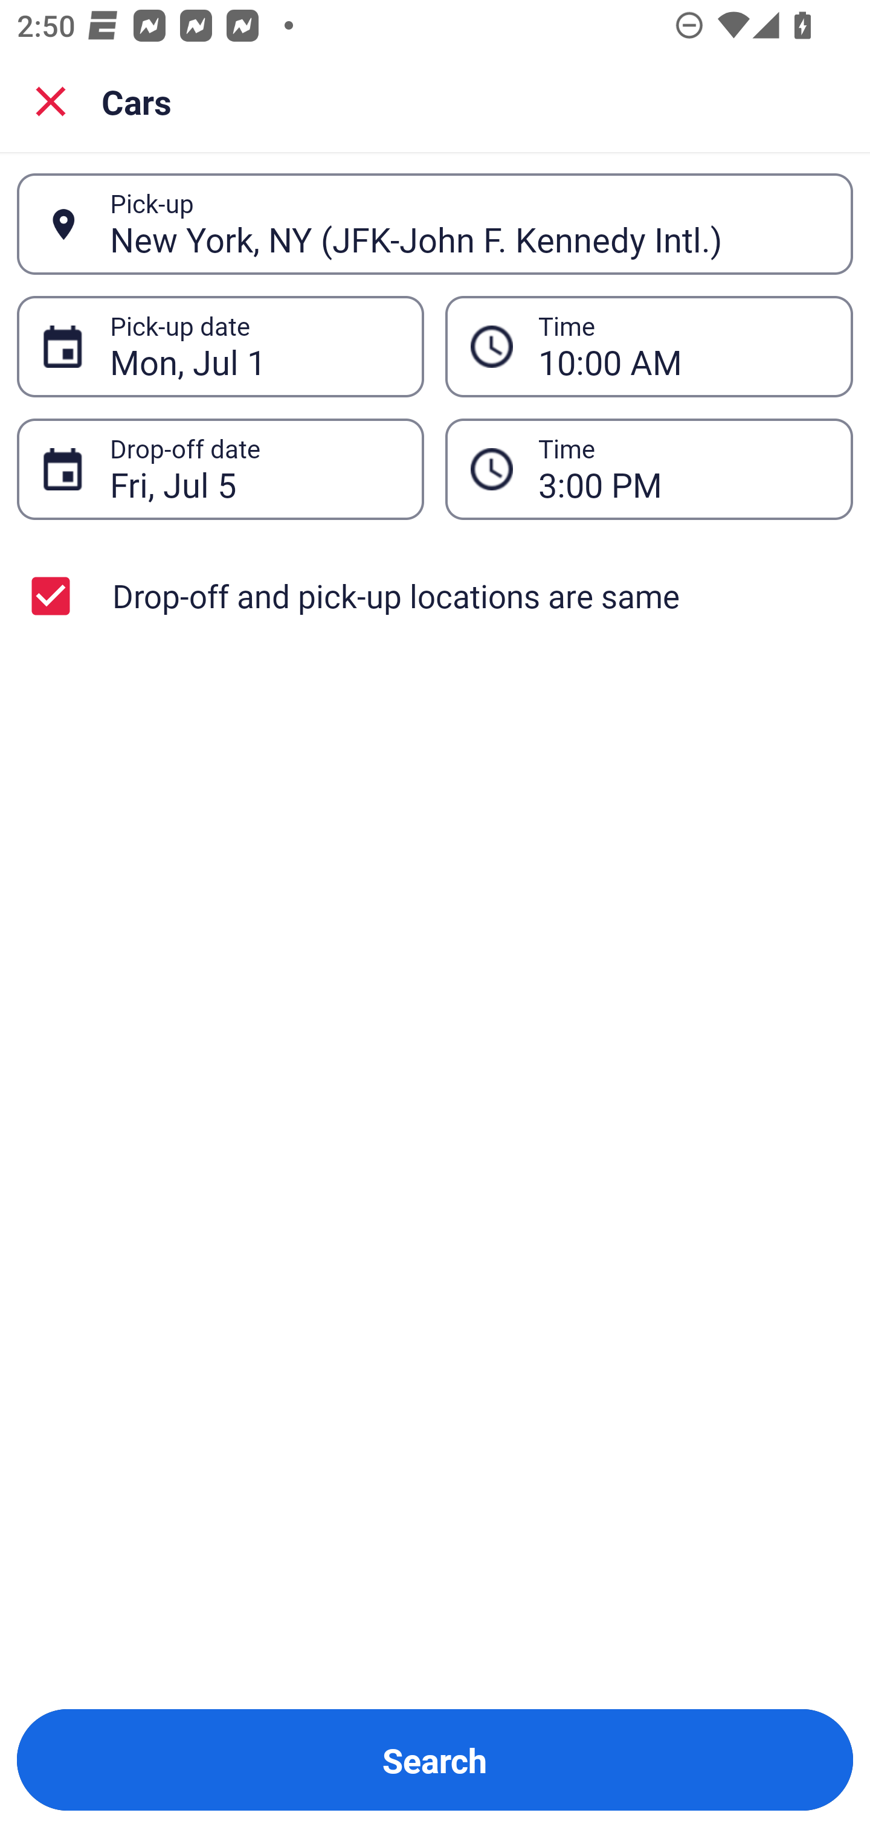  I want to click on Fri, Jul 5, so click(254, 469).